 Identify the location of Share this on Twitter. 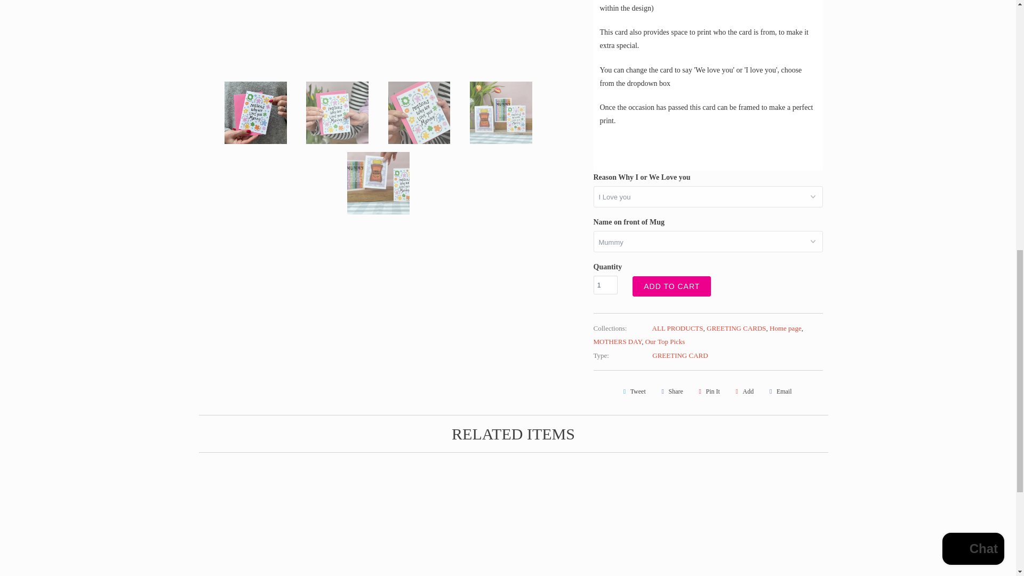
(632, 391).